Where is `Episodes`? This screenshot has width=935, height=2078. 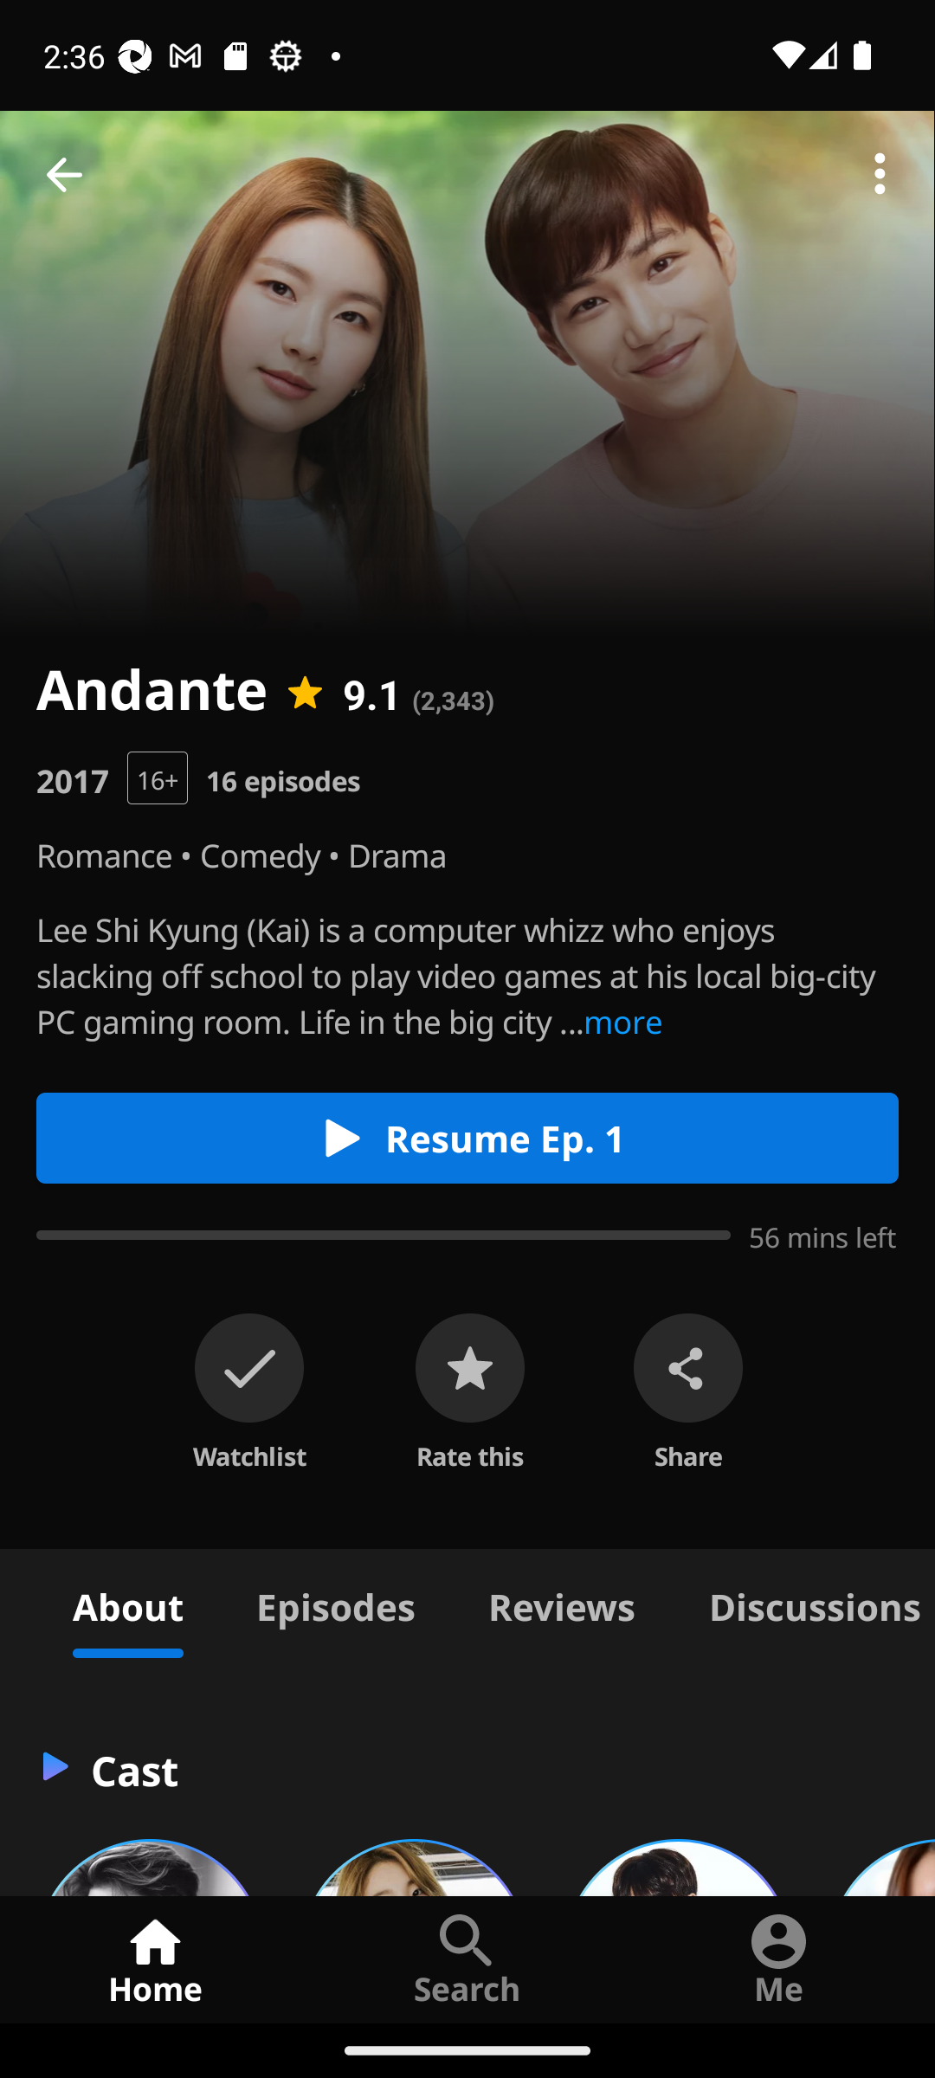 Episodes is located at coordinates (335, 1604).